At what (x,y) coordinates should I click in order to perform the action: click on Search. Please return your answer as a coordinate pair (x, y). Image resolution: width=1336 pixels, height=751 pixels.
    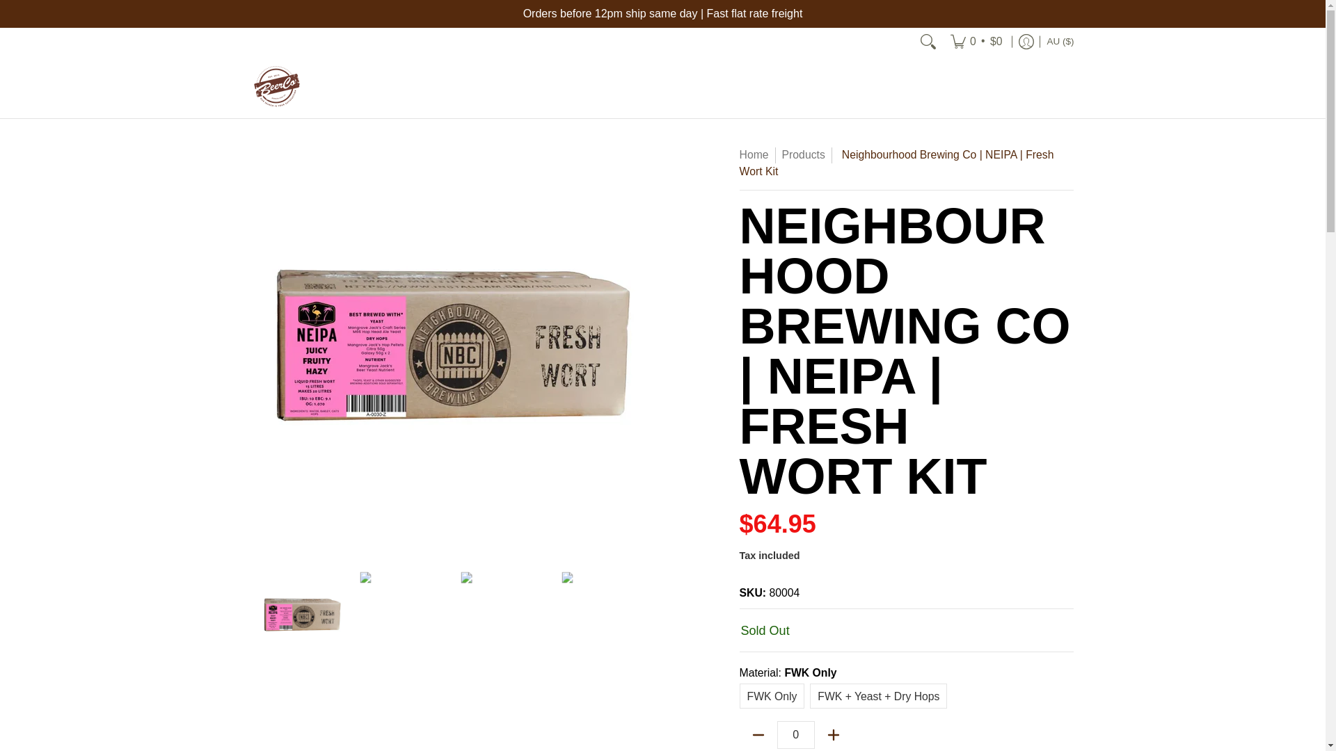
    Looking at the image, I should click on (928, 41).